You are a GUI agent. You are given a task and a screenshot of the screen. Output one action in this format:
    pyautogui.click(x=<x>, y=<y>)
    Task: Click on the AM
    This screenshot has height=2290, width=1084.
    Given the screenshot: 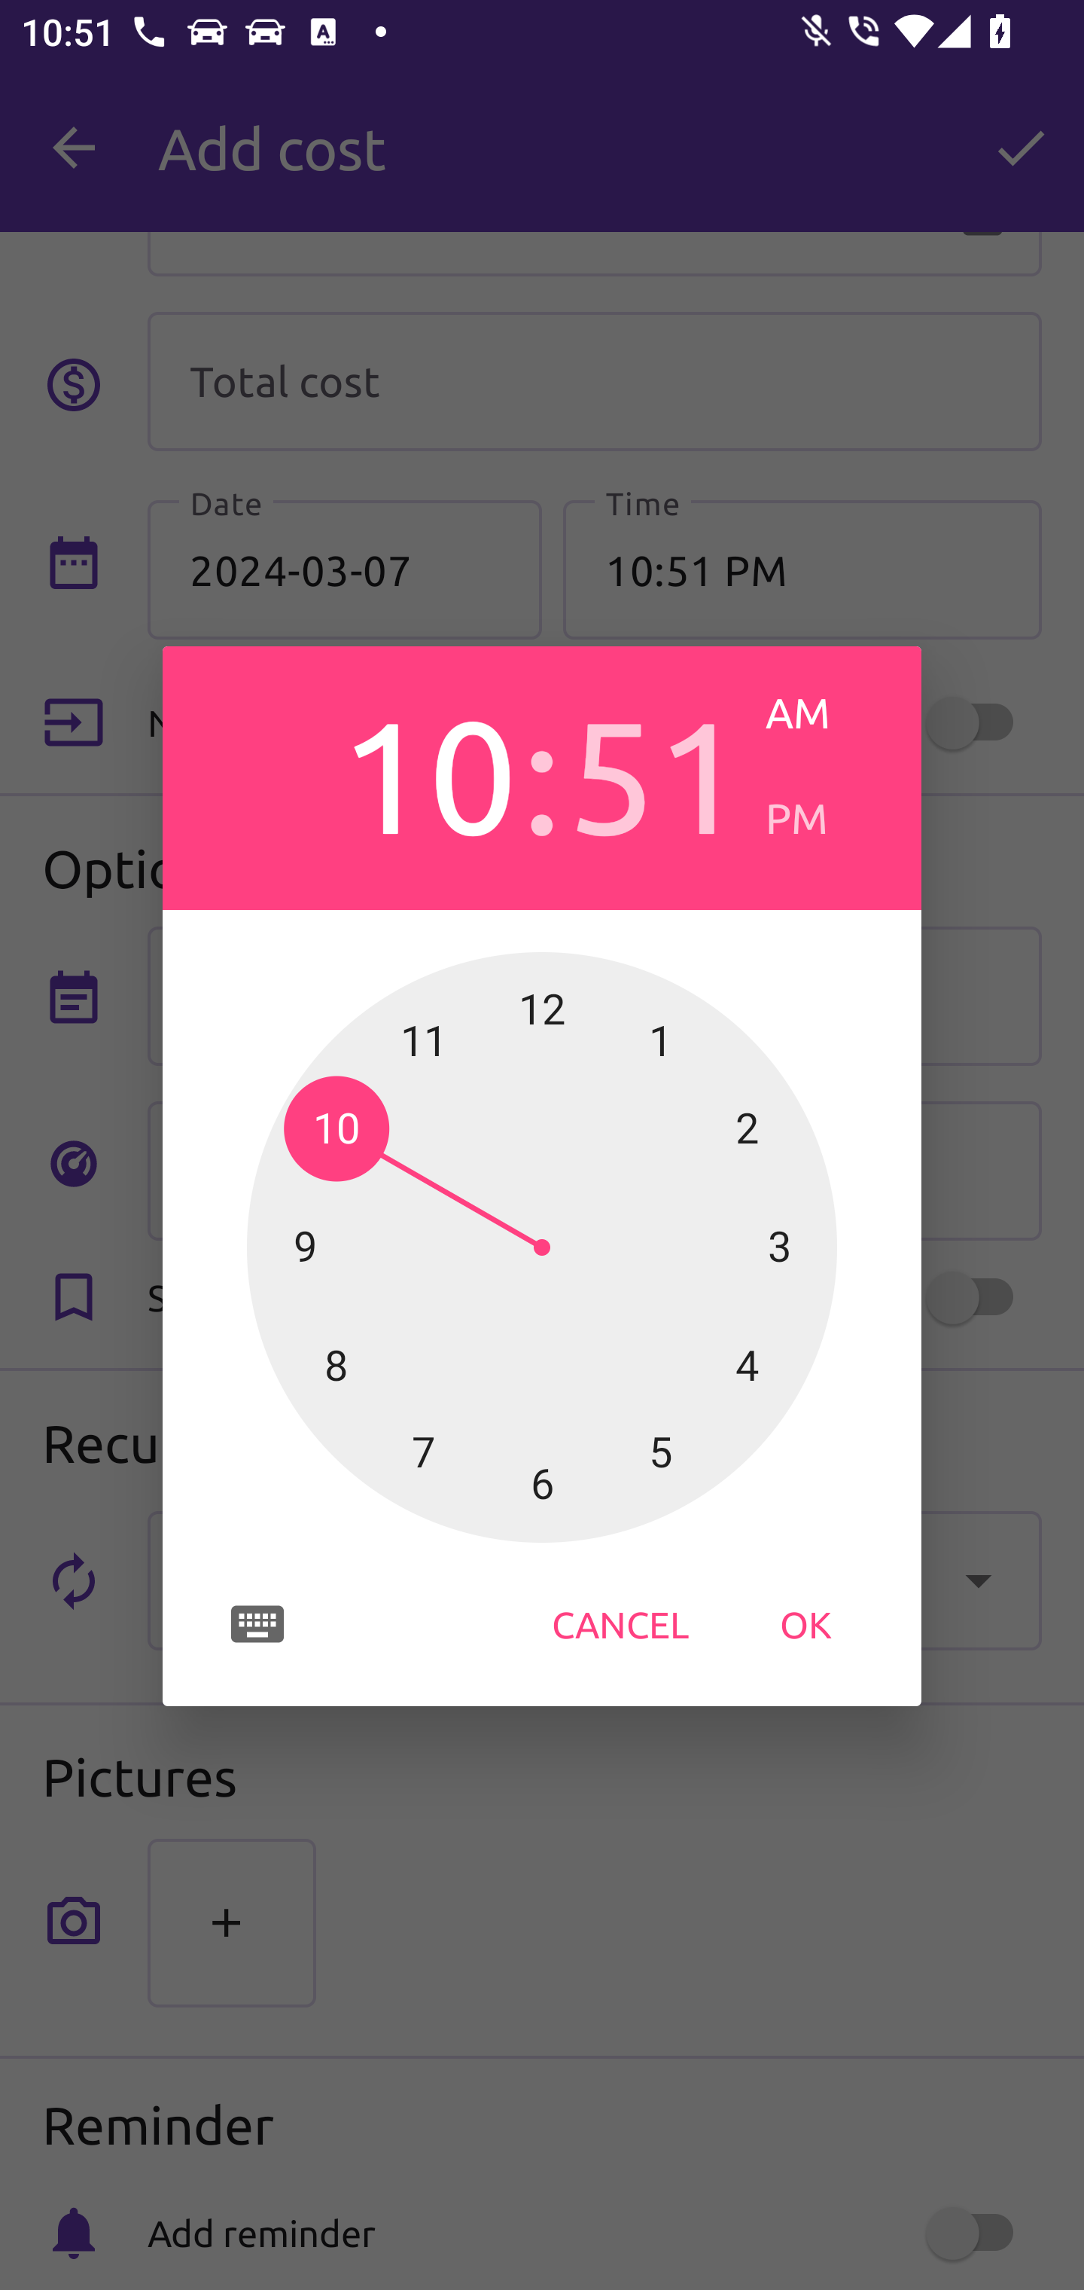 What is the action you would take?
    pyautogui.click(x=822, y=713)
    